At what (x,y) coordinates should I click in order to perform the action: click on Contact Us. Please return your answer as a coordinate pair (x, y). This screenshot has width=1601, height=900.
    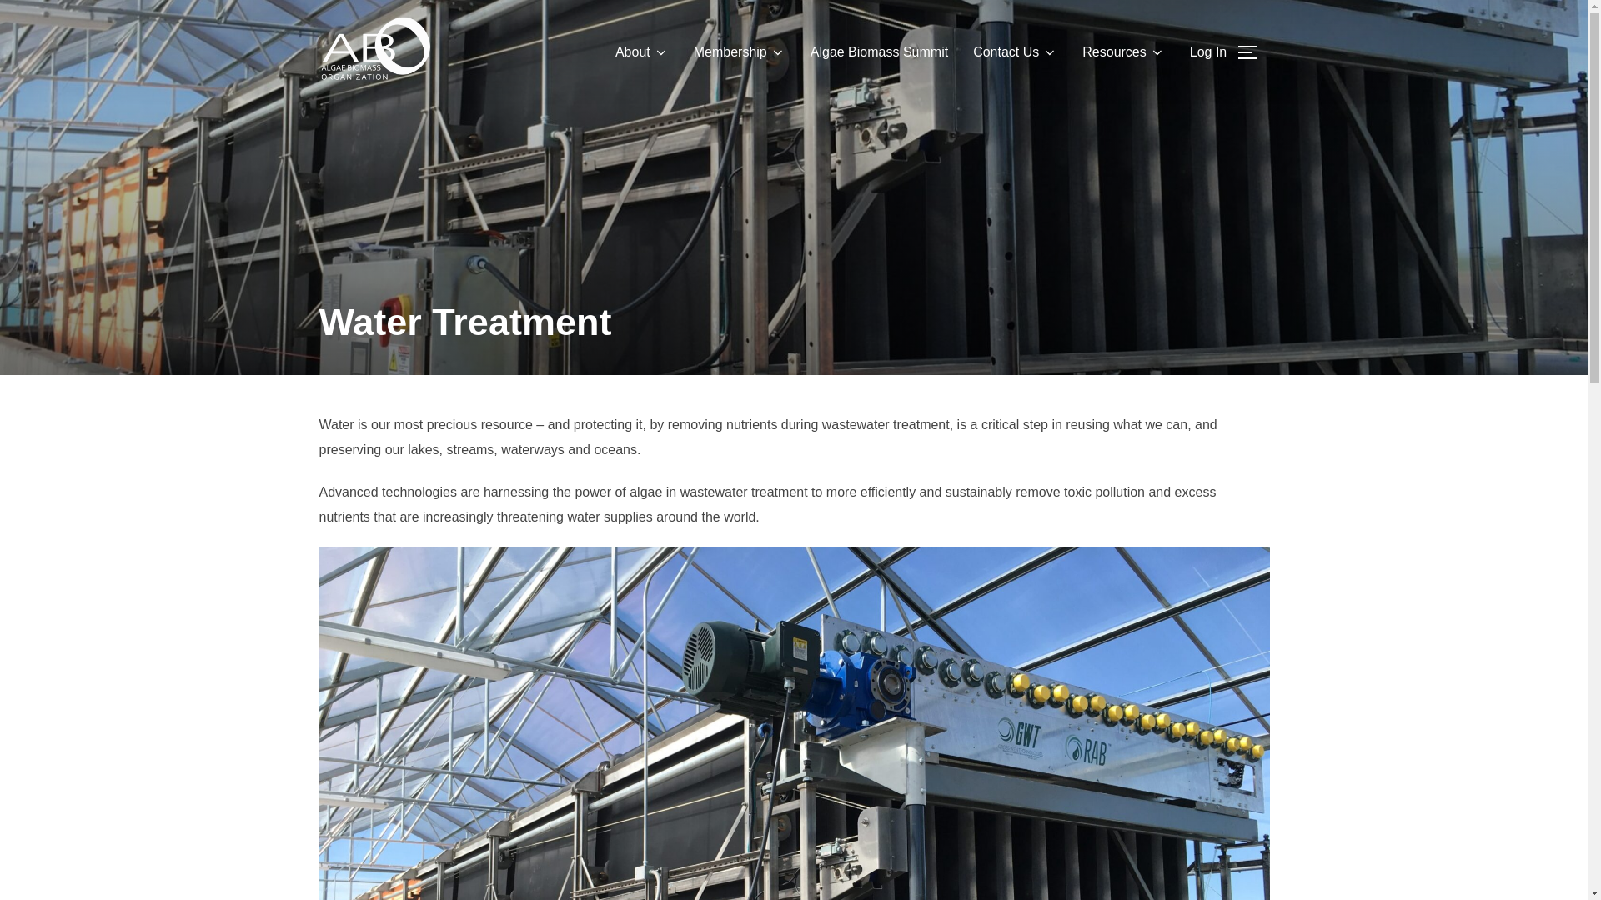
    Looking at the image, I should click on (1015, 52).